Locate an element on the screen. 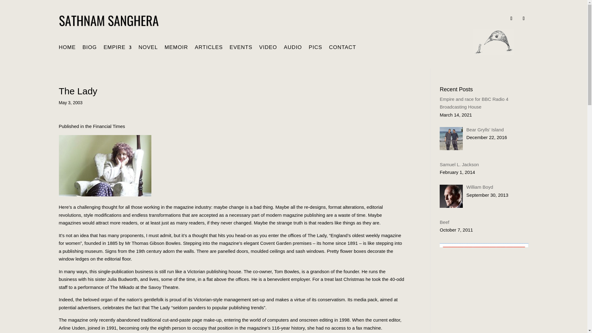  AUDIO is located at coordinates (293, 48).